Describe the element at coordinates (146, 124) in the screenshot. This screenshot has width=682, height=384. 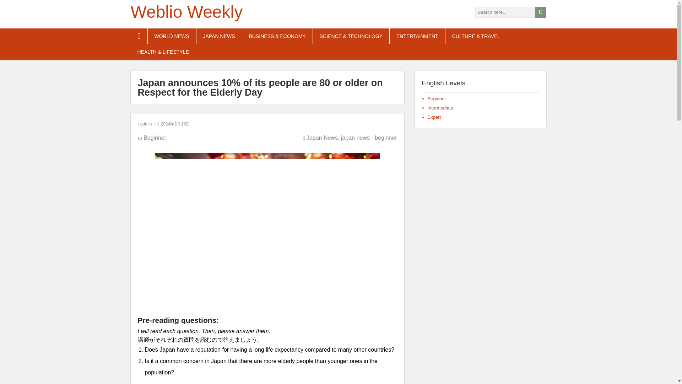
I see `Posts by admin` at that location.